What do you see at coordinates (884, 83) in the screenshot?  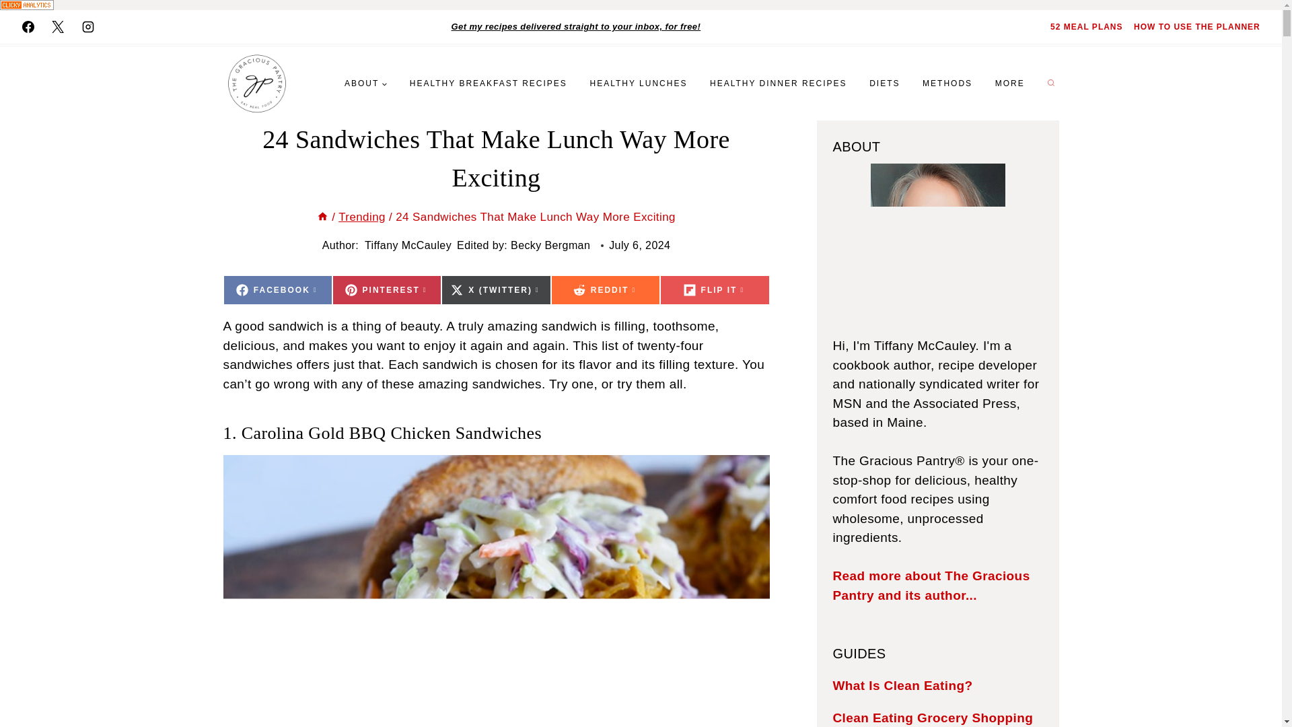 I see `DIETS` at bounding box center [884, 83].